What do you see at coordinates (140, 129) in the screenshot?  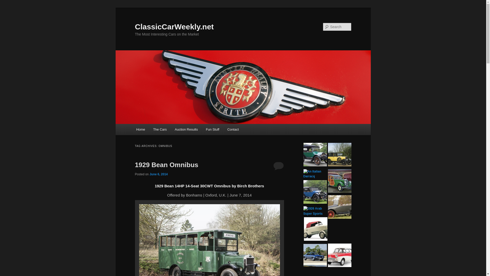 I see `Home` at bounding box center [140, 129].